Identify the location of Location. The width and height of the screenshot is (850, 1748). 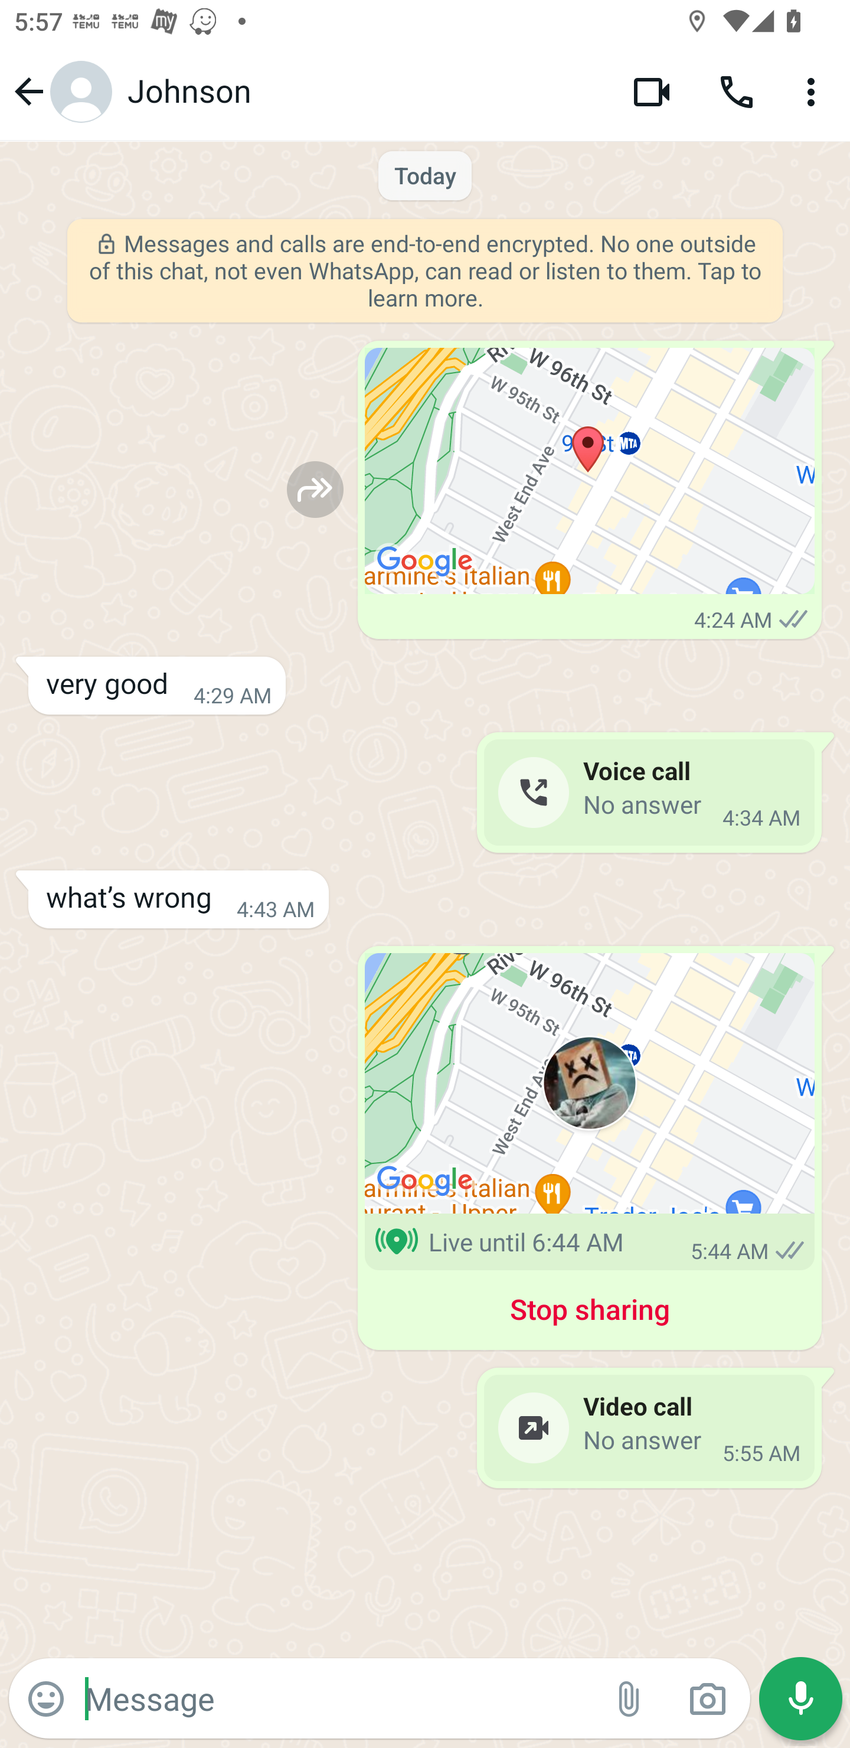
(589, 471).